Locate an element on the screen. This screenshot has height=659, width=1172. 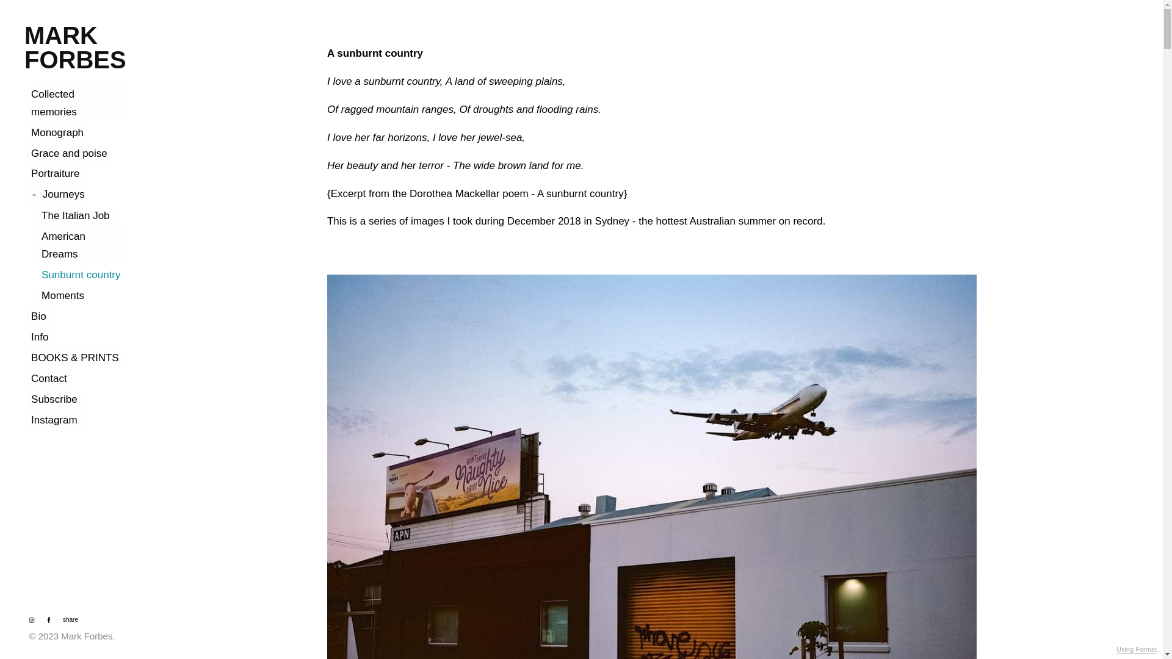
Portraiture is located at coordinates (56, 175).